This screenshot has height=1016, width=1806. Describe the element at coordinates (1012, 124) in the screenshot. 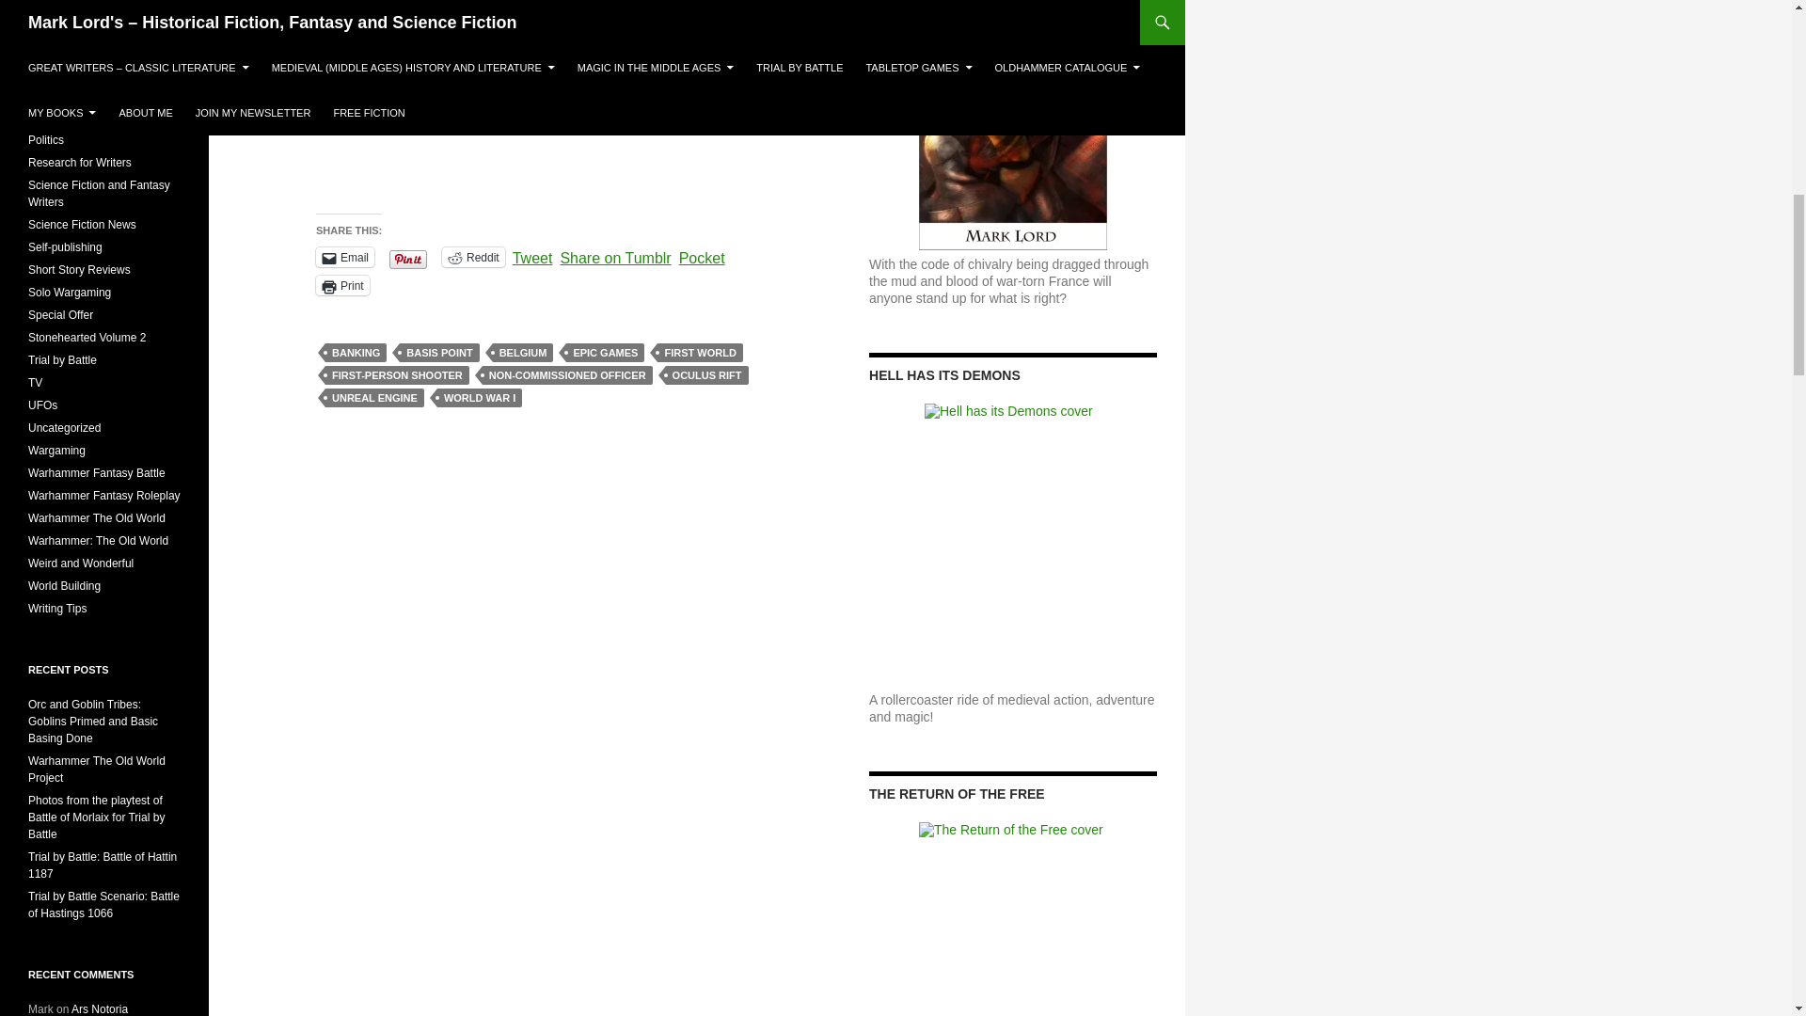

I see `Chivalry: A Jake Savage Adventure` at that location.